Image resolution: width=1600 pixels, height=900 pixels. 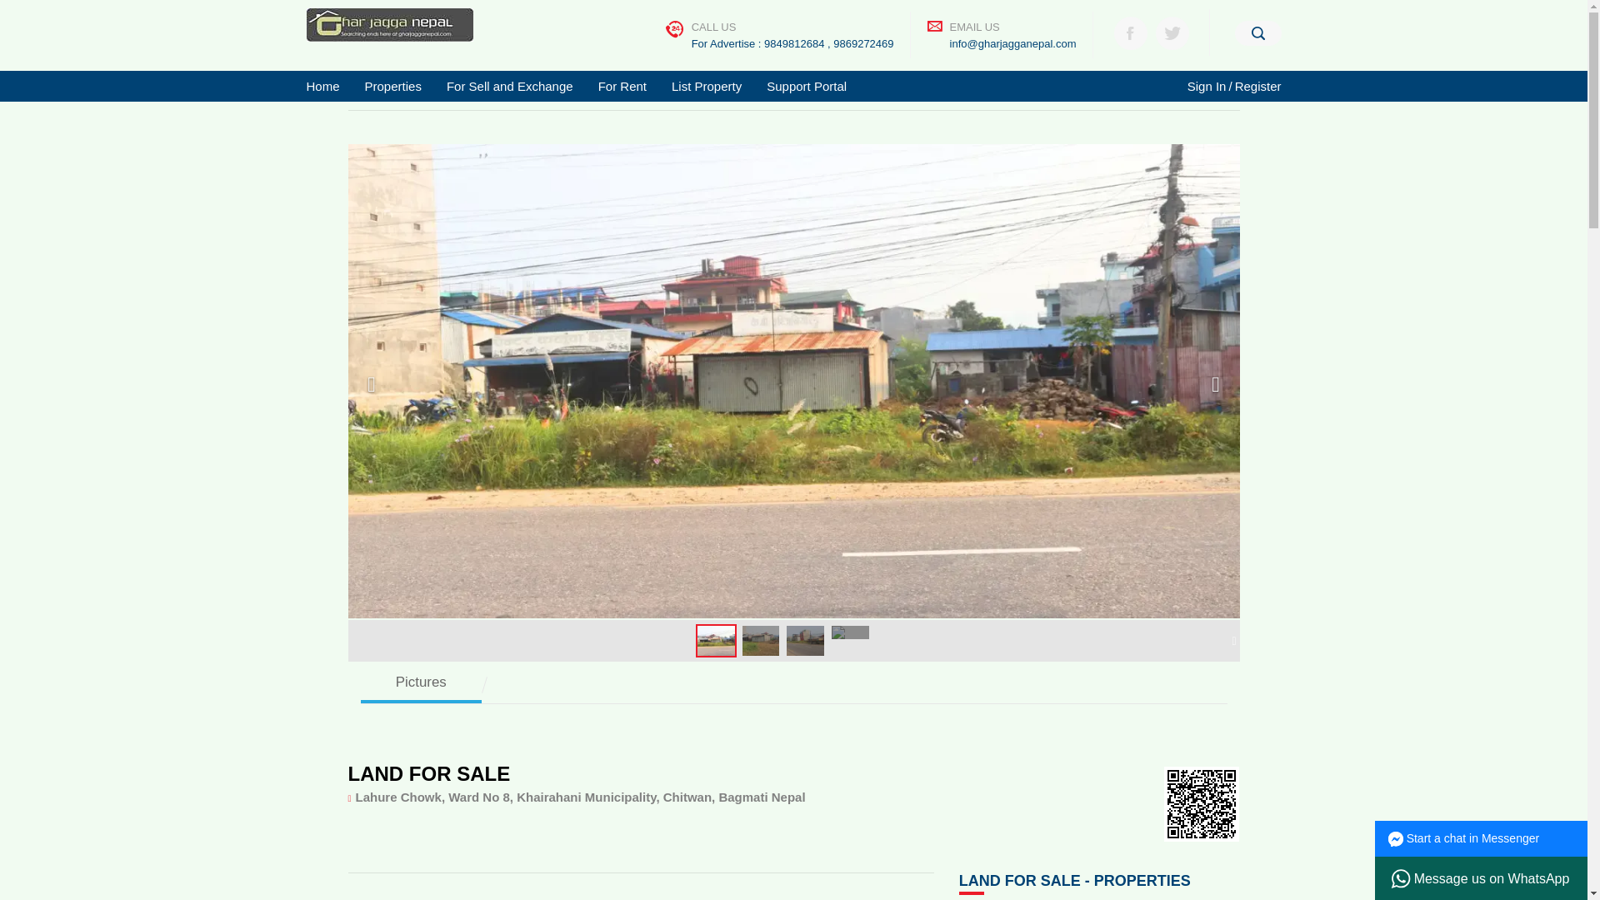 What do you see at coordinates (807, 87) in the screenshot?
I see `Support Portal` at bounding box center [807, 87].